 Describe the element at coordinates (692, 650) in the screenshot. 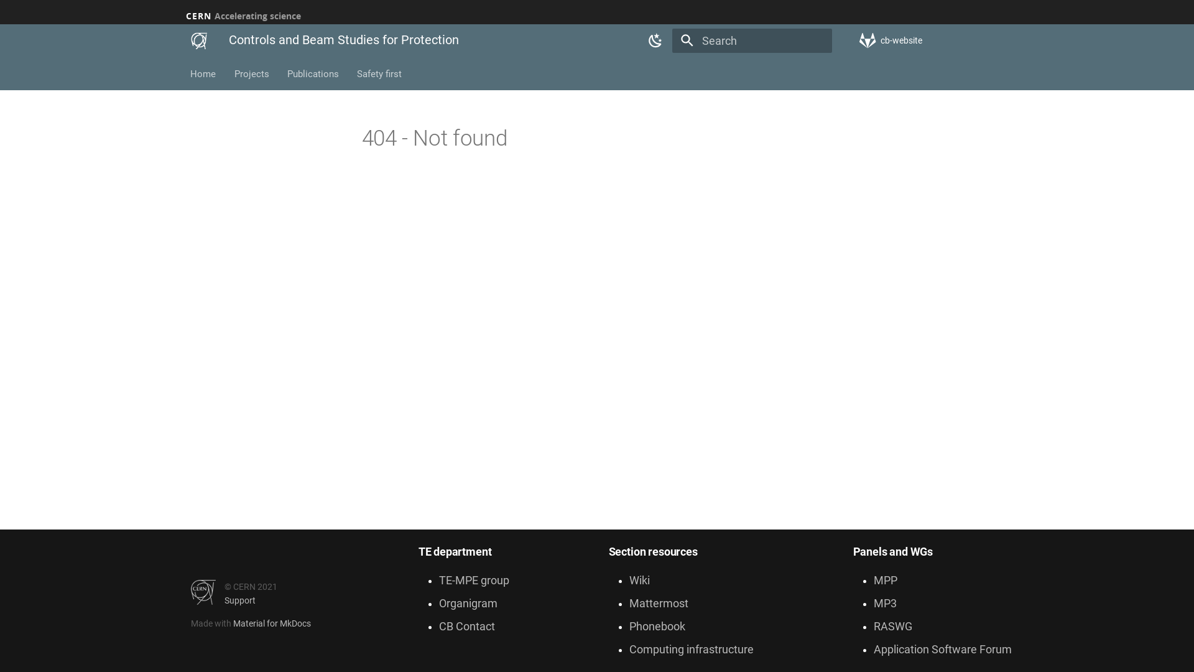

I see `Computing infrastructure` at that location.